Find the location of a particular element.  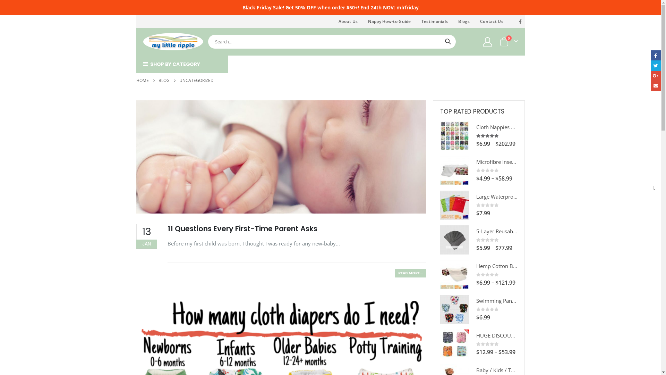

READ MORE... is located at coordinates (410, 273).